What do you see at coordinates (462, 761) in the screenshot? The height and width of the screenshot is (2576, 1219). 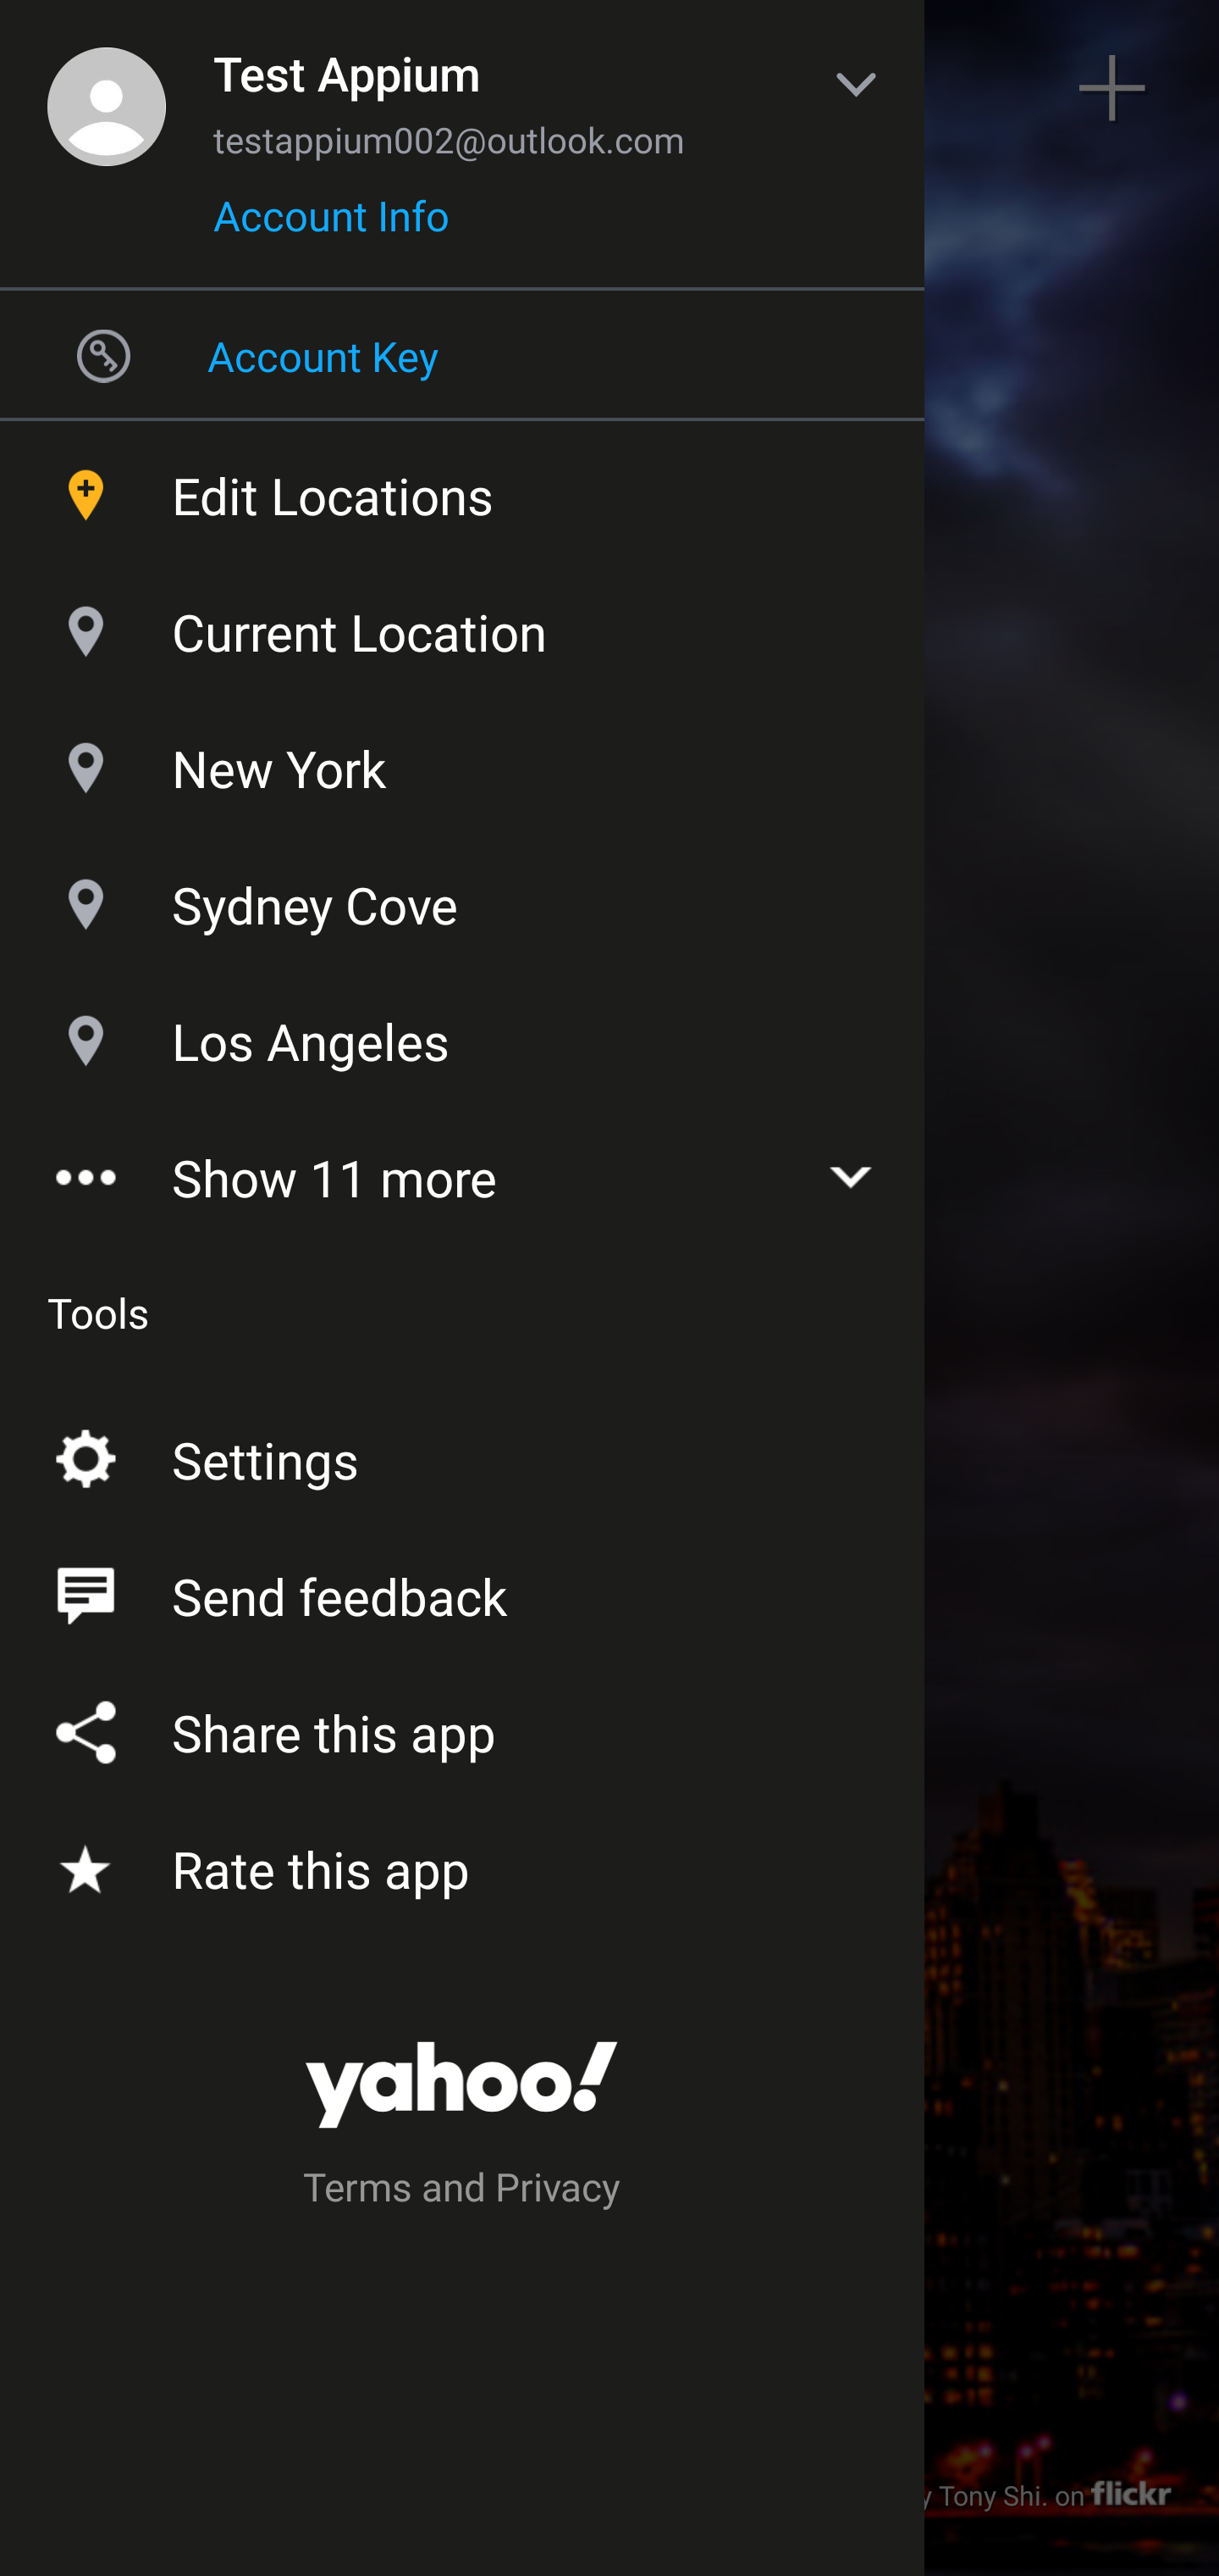 I see `New York` at bounding box center [462, 761].